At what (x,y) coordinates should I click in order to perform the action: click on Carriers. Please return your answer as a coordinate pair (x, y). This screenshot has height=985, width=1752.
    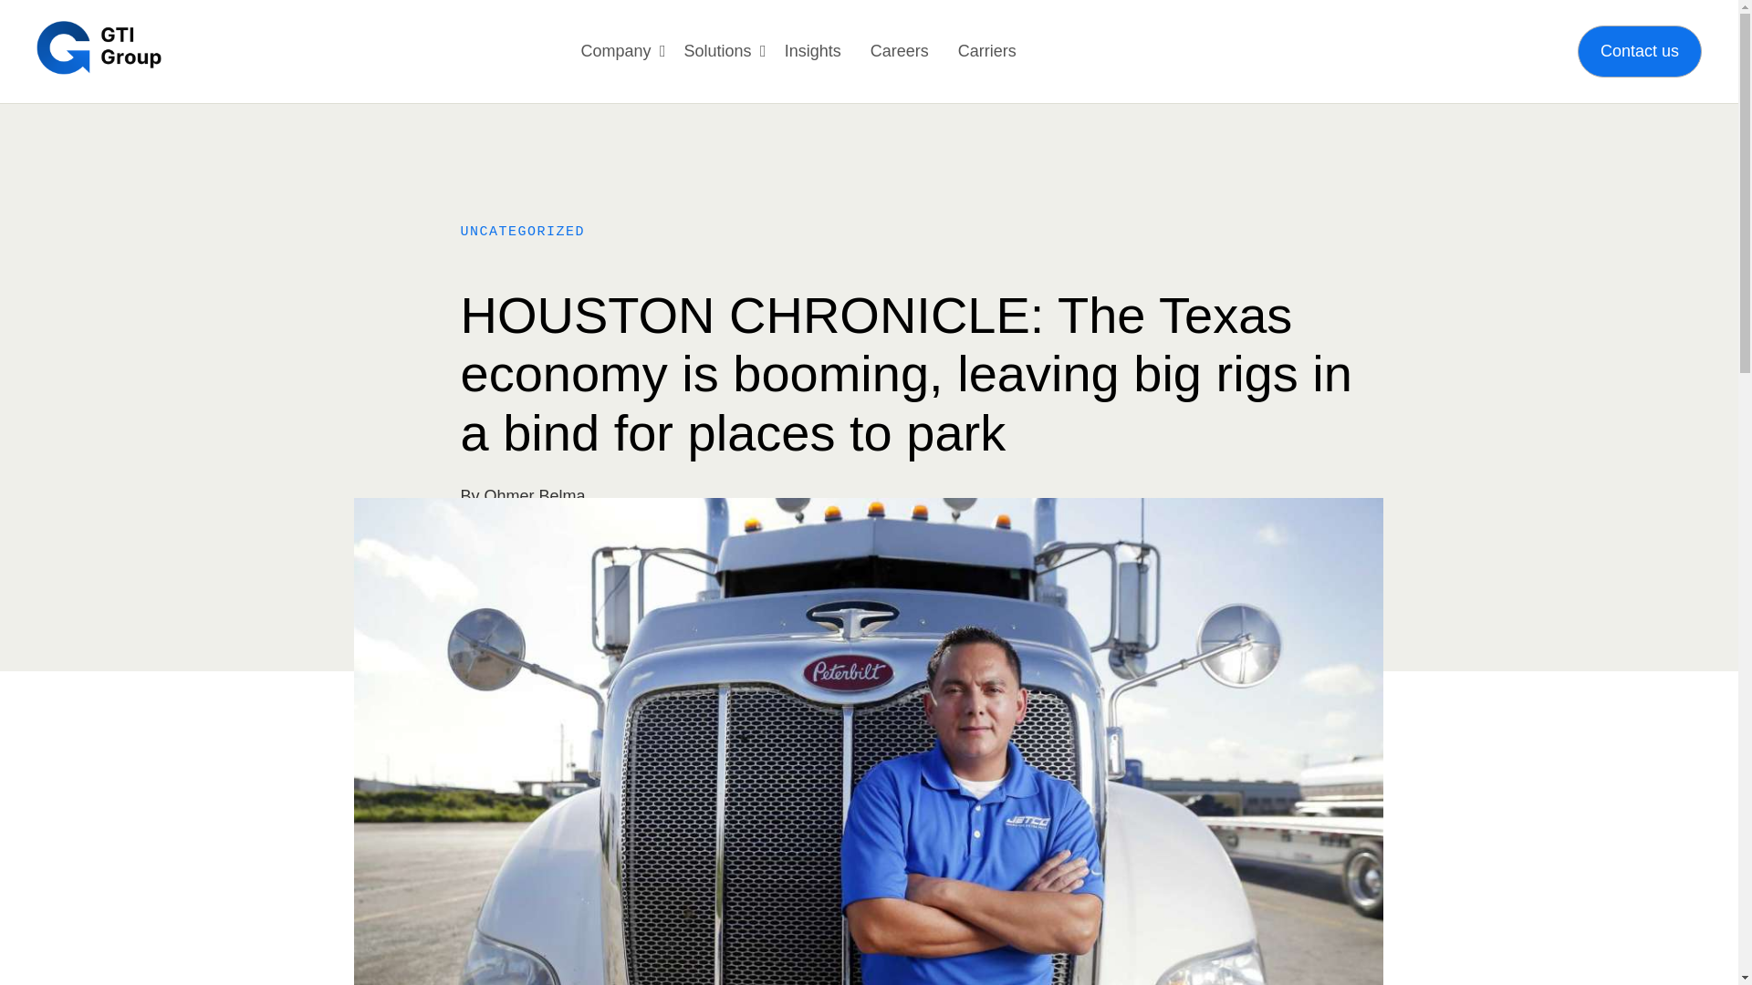
    Looking at the image, I should click on (987, 51).